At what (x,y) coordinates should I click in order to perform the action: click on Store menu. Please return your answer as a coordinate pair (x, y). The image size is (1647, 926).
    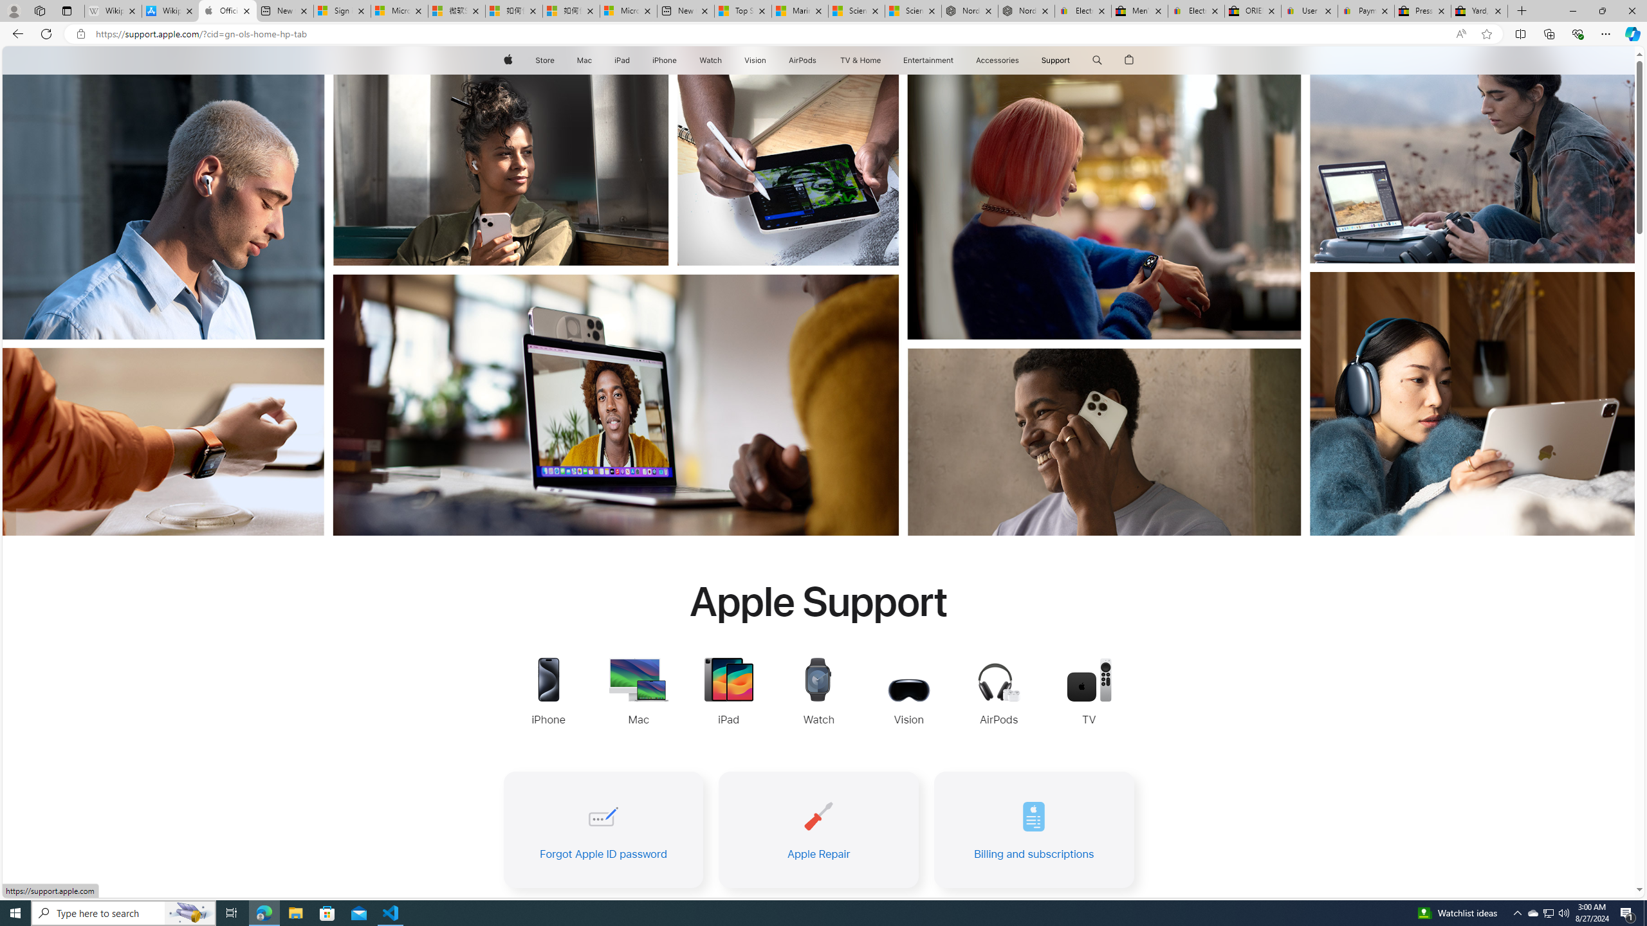
    Looking at the image, I should click on (557, 60).